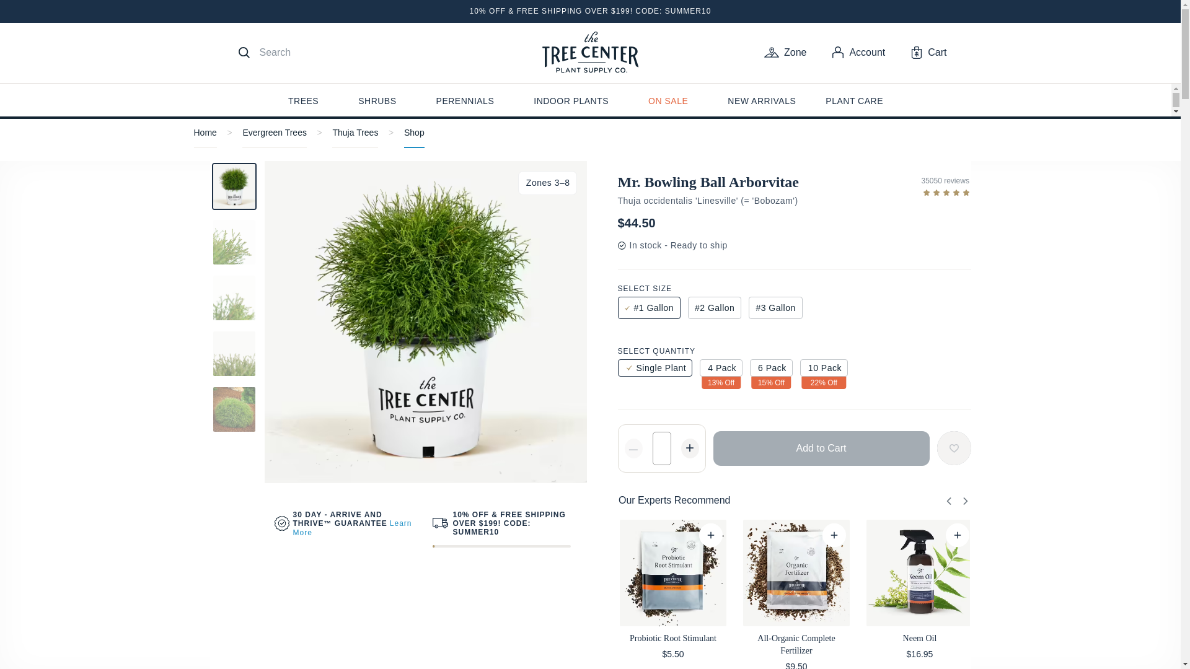  What do you see at coordinates (928, 53) in the screenshot?
I see `Cart` at bounding box center [928, 53].